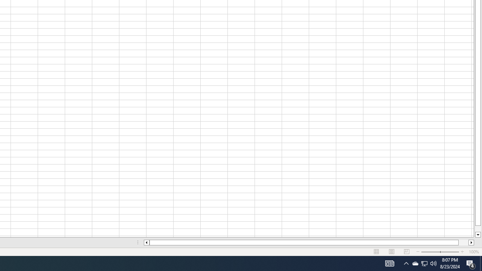  What do you see at coordinates (477, 229) in the screenshot?
I see `Page down` at bounding box center [477, 229].